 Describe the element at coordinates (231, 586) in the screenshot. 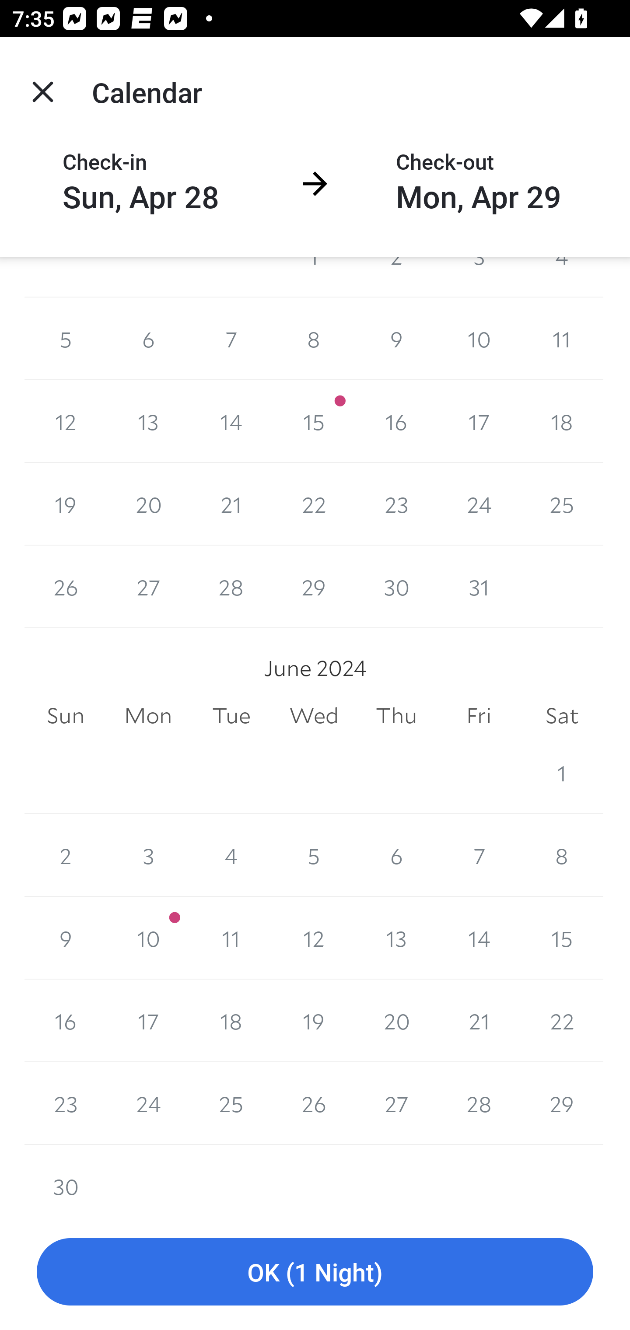

I see `28 28 May 2024` at that location.